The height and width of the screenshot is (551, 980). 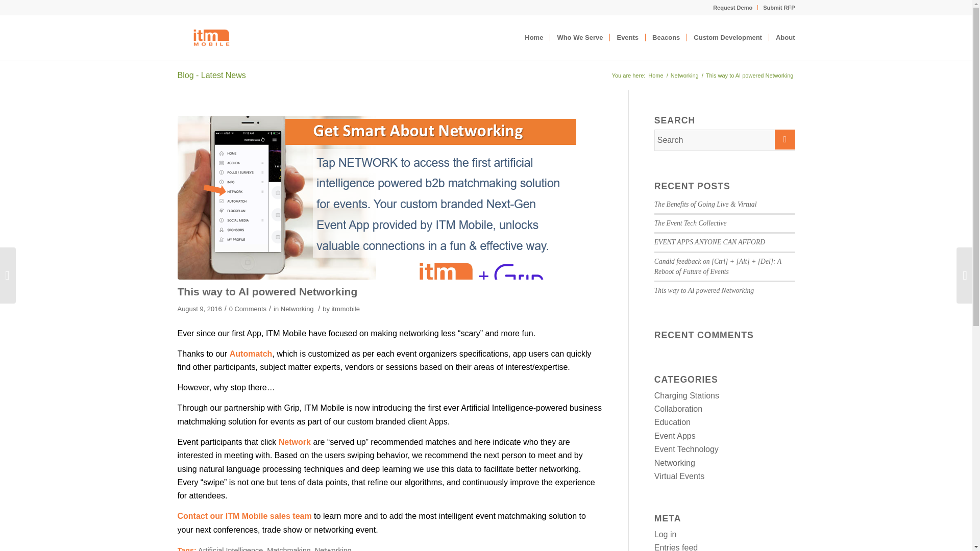 I want to click on EVENT APPS ANYONE CAN AFFORD, so click(x=709, y=242).